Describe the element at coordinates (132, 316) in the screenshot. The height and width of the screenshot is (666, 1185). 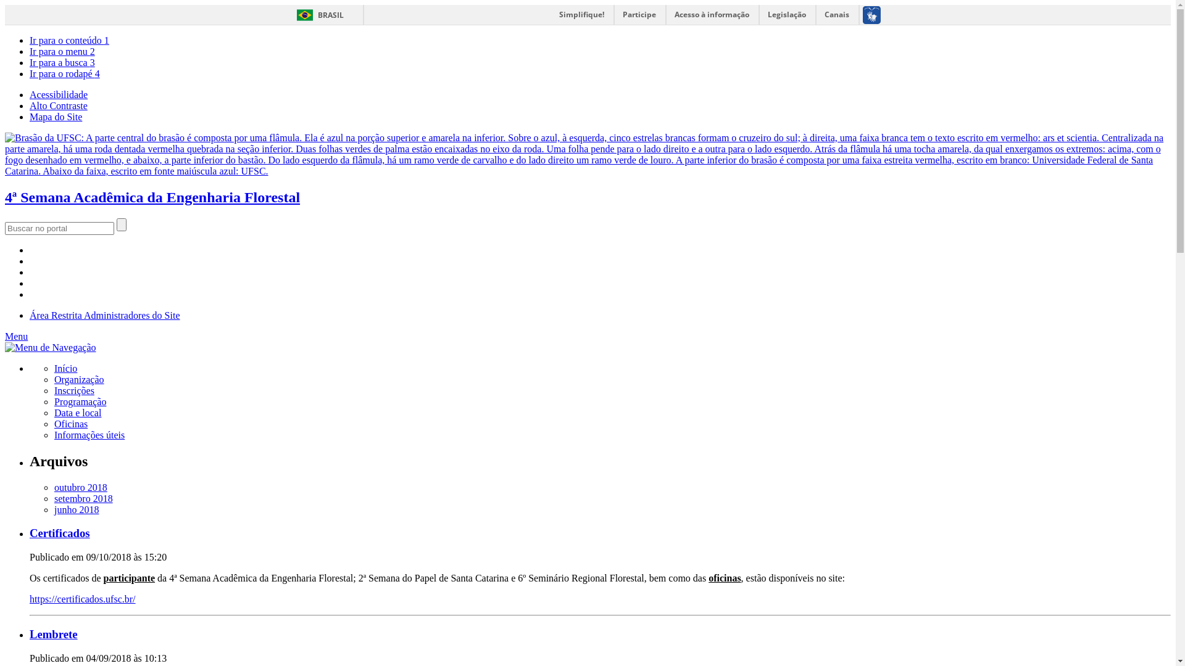
I see `Administradores do Site` at that location.